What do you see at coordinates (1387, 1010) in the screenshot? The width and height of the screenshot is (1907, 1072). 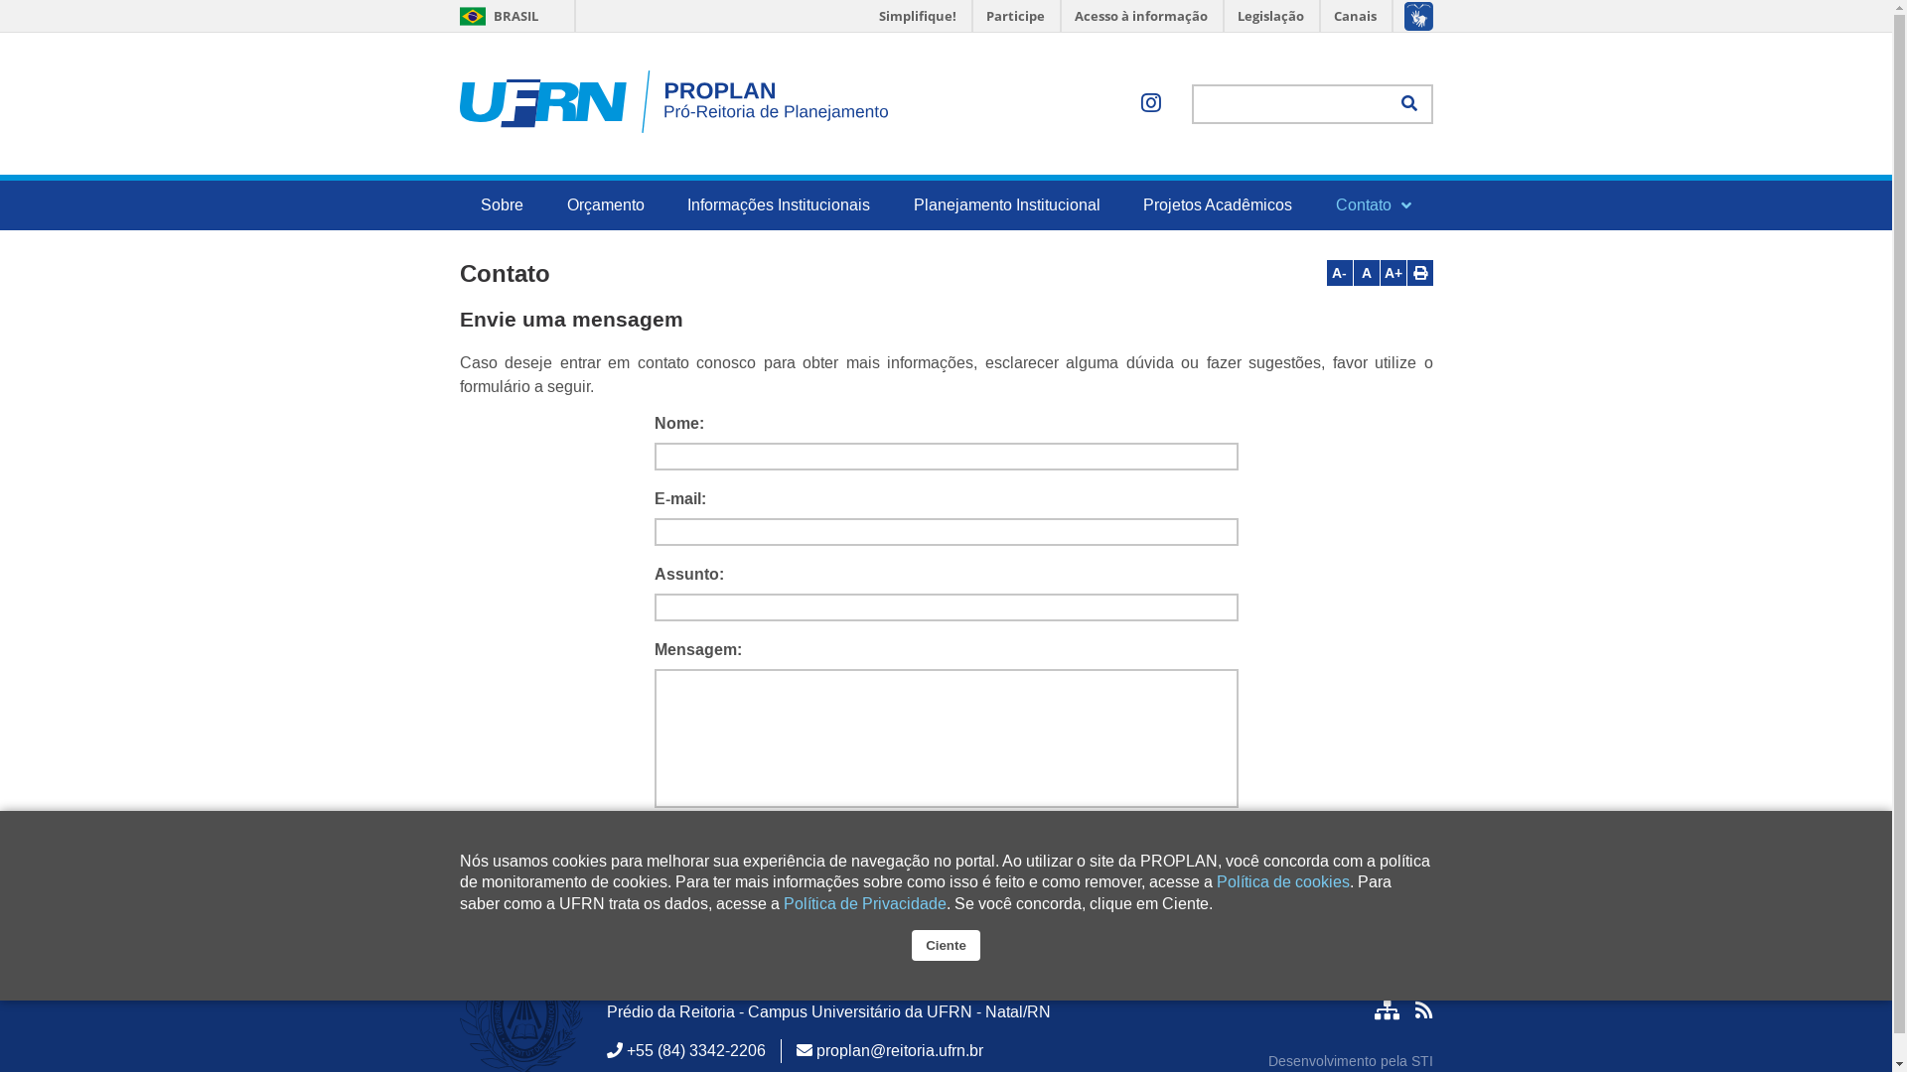 I see `Acesse o mapa do site` at bounding box center [1387, 1010].